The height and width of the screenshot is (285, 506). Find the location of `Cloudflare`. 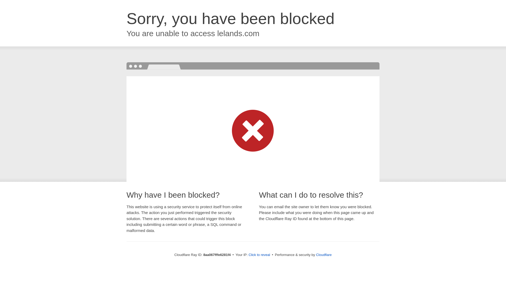

Cloudflare is located at coordinates (324, 255).